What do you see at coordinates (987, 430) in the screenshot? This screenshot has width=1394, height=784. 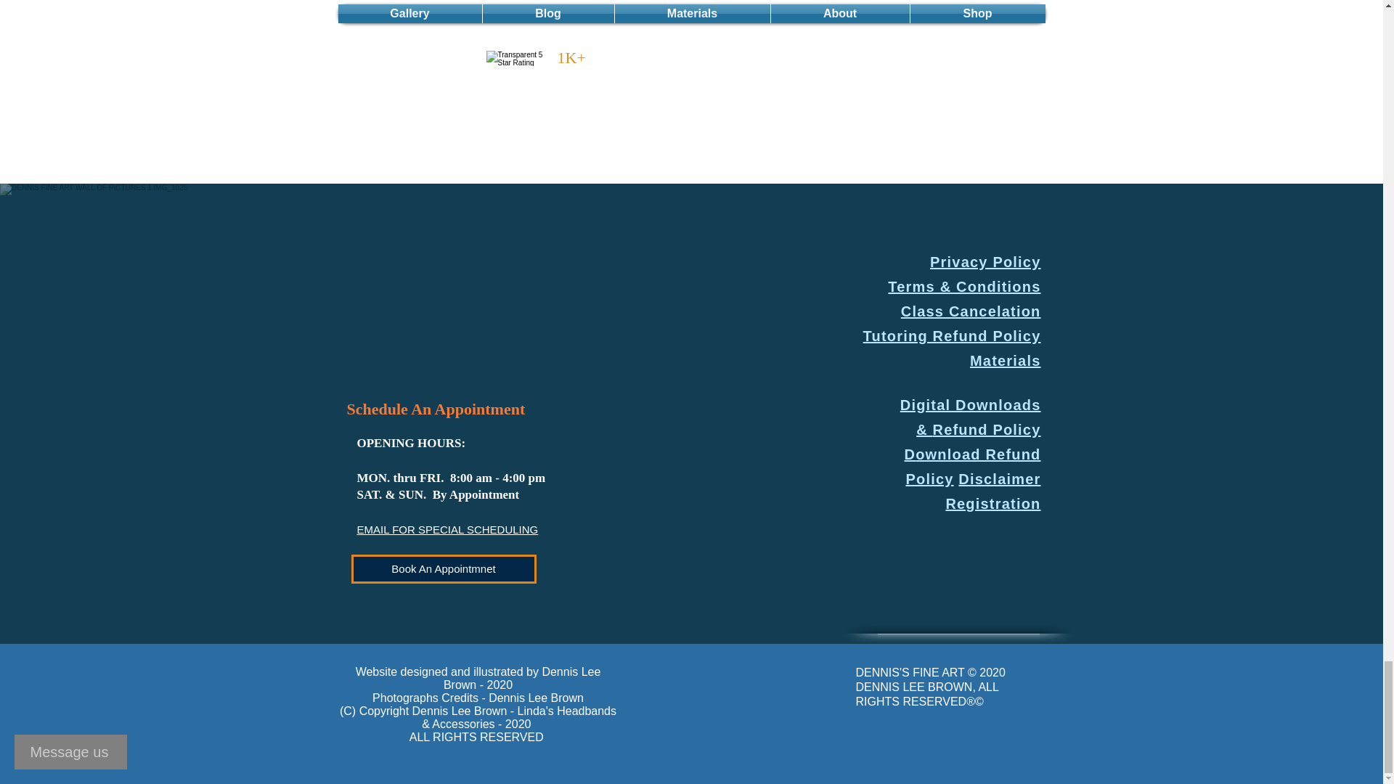 I see `Refund Policy` at bounding box center [987, 430].